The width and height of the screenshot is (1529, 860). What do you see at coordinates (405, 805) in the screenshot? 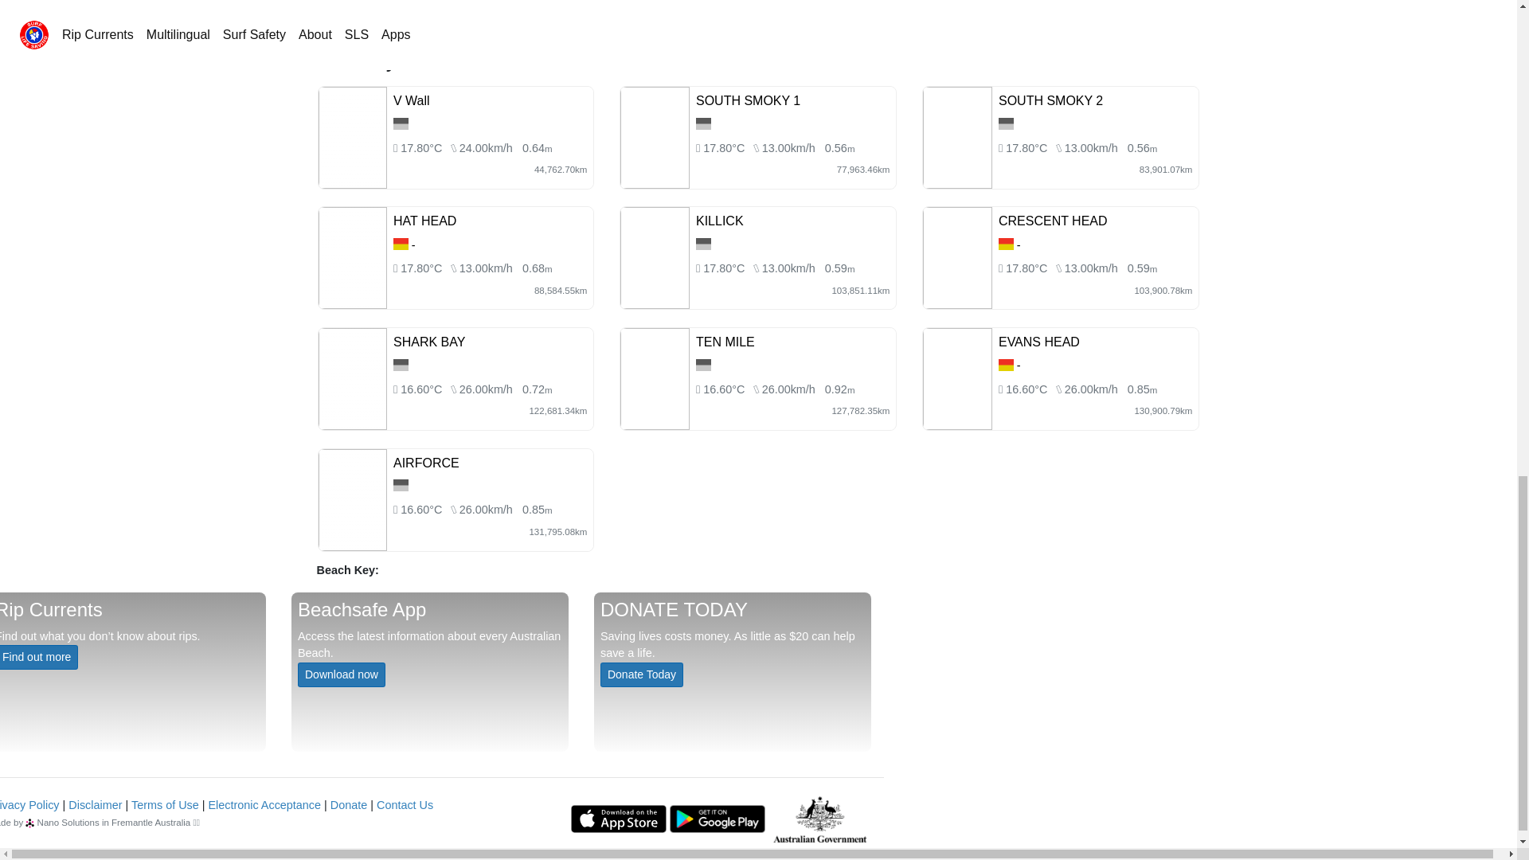
I see `Contact Us` at bounding box center [405, 805].